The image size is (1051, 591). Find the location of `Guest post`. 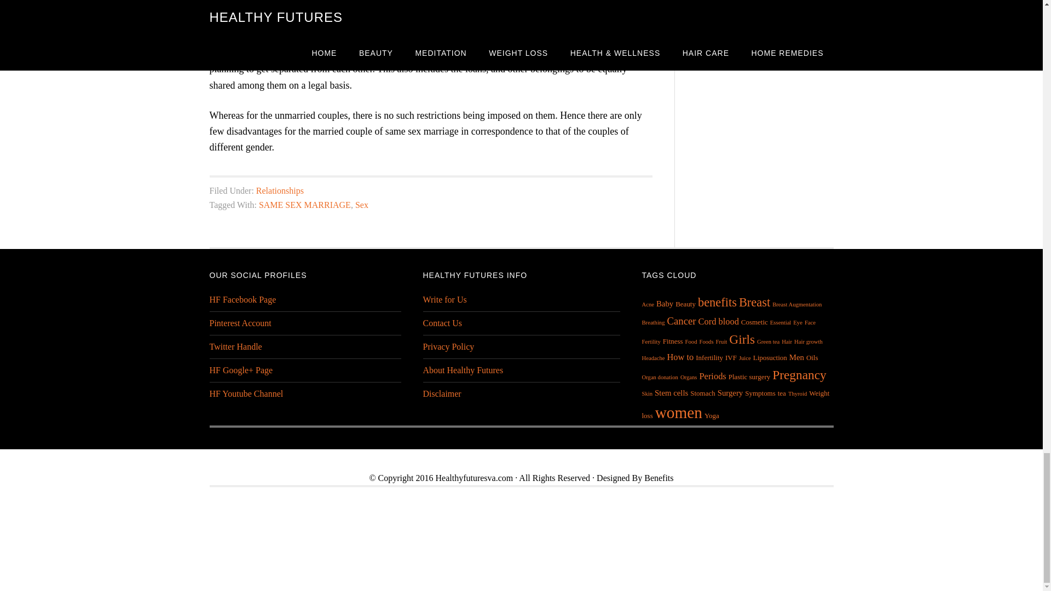

Guest post is located at coordinates (444, 299).